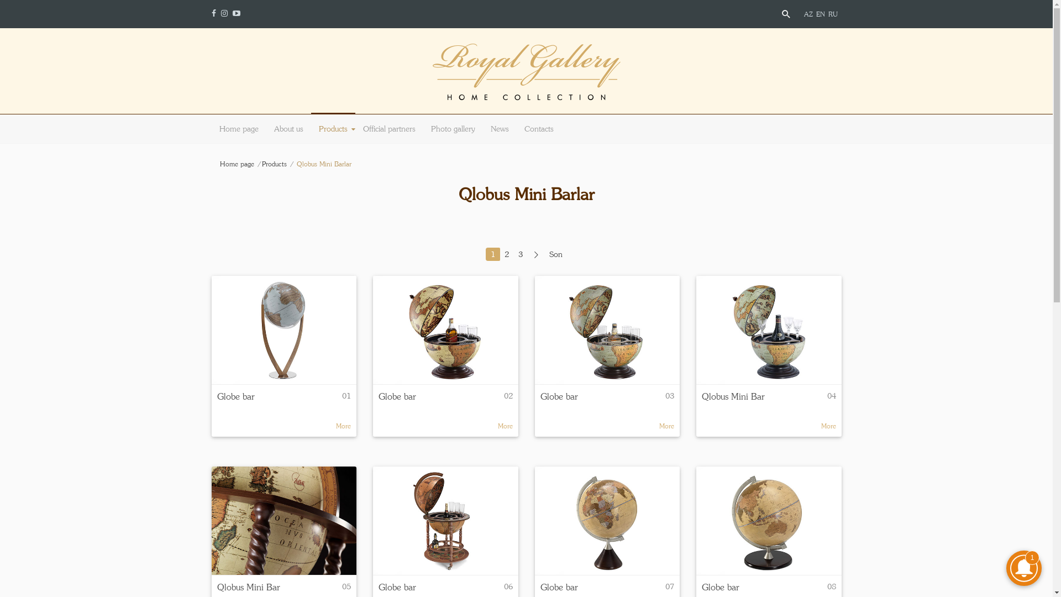 This screenshot has height=597, width=1061. What do you see at coordinates (822, 14) in the screenshot?
I see `EN` at bounding box center [822, 14].